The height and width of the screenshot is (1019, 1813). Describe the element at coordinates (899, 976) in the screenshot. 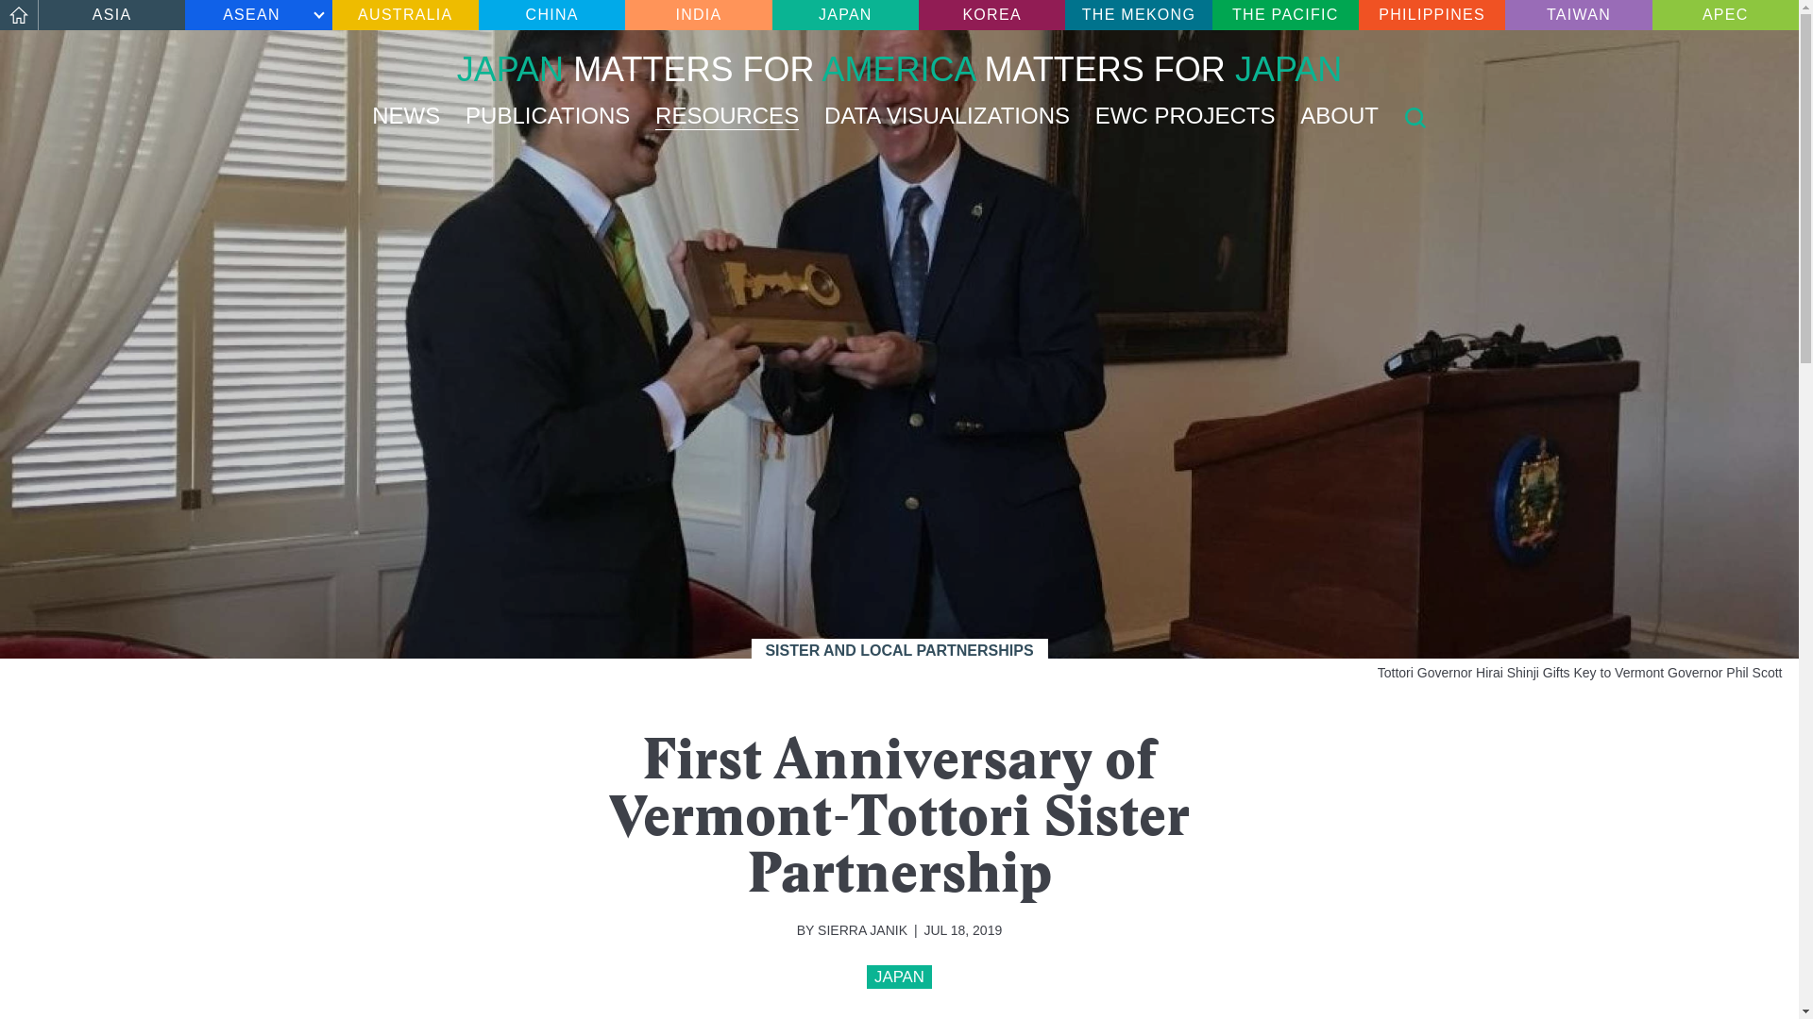

I see `JAPAN` at that location.